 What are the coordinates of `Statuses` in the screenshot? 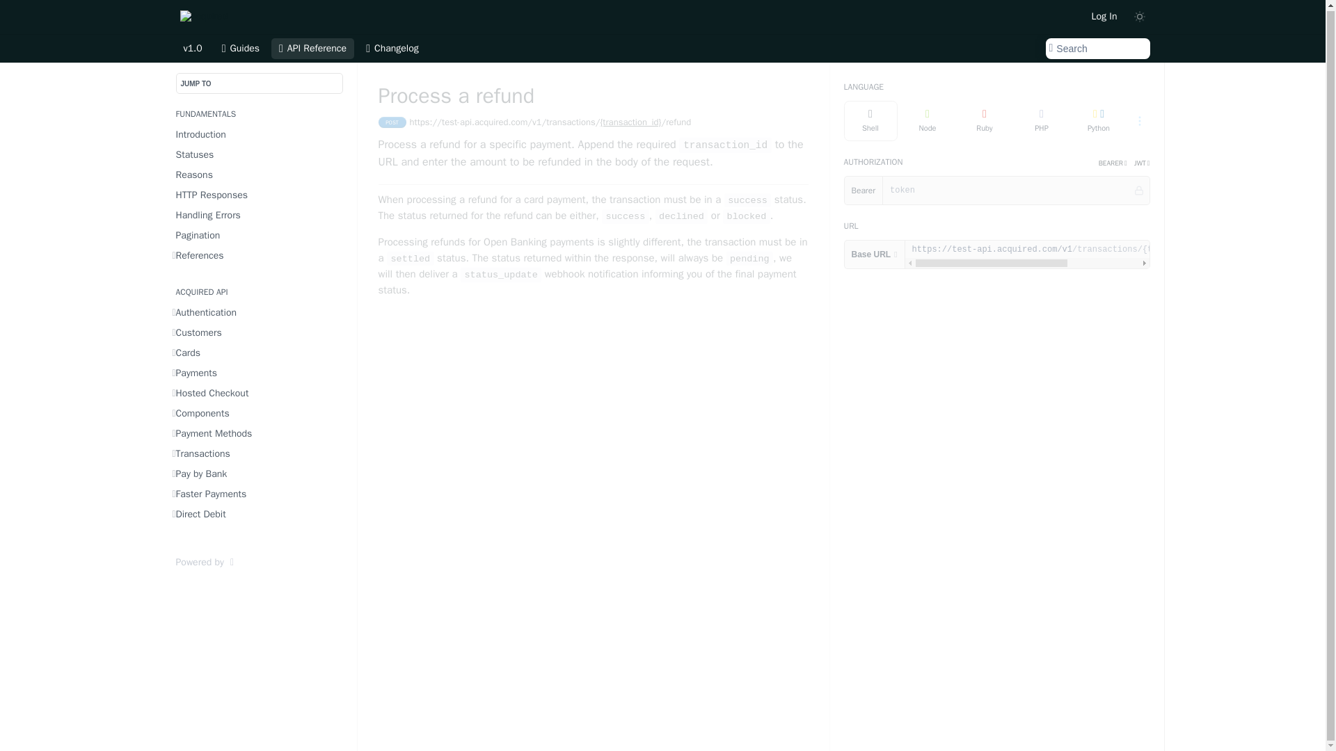 It's located at (260, 154).